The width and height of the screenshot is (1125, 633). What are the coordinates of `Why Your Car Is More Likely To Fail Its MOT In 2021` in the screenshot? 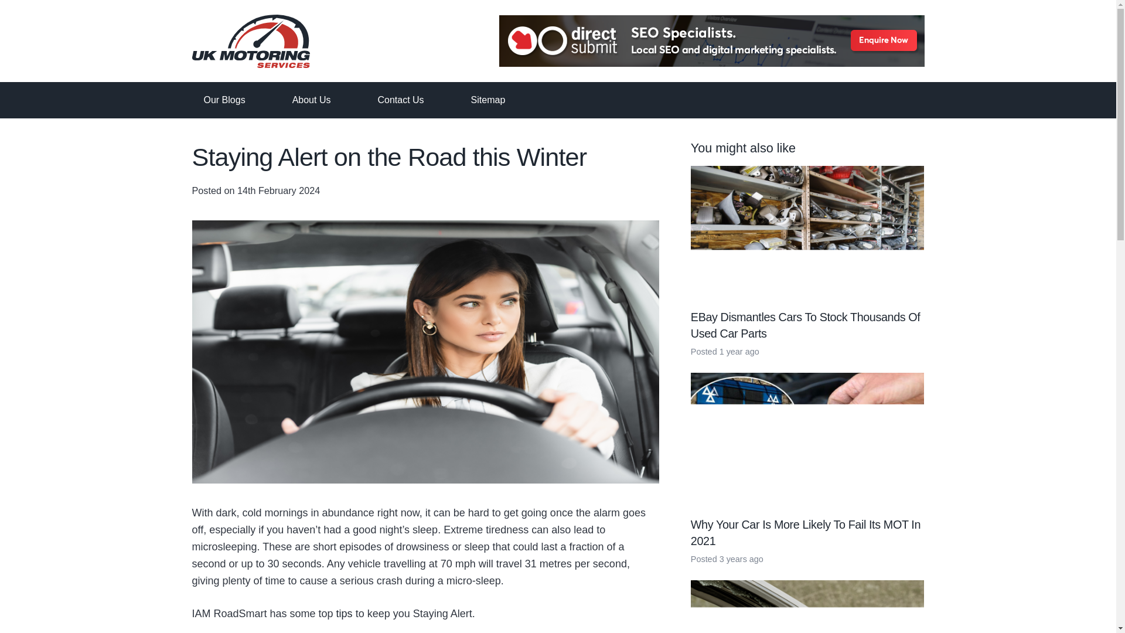 It's located at (805, 533).